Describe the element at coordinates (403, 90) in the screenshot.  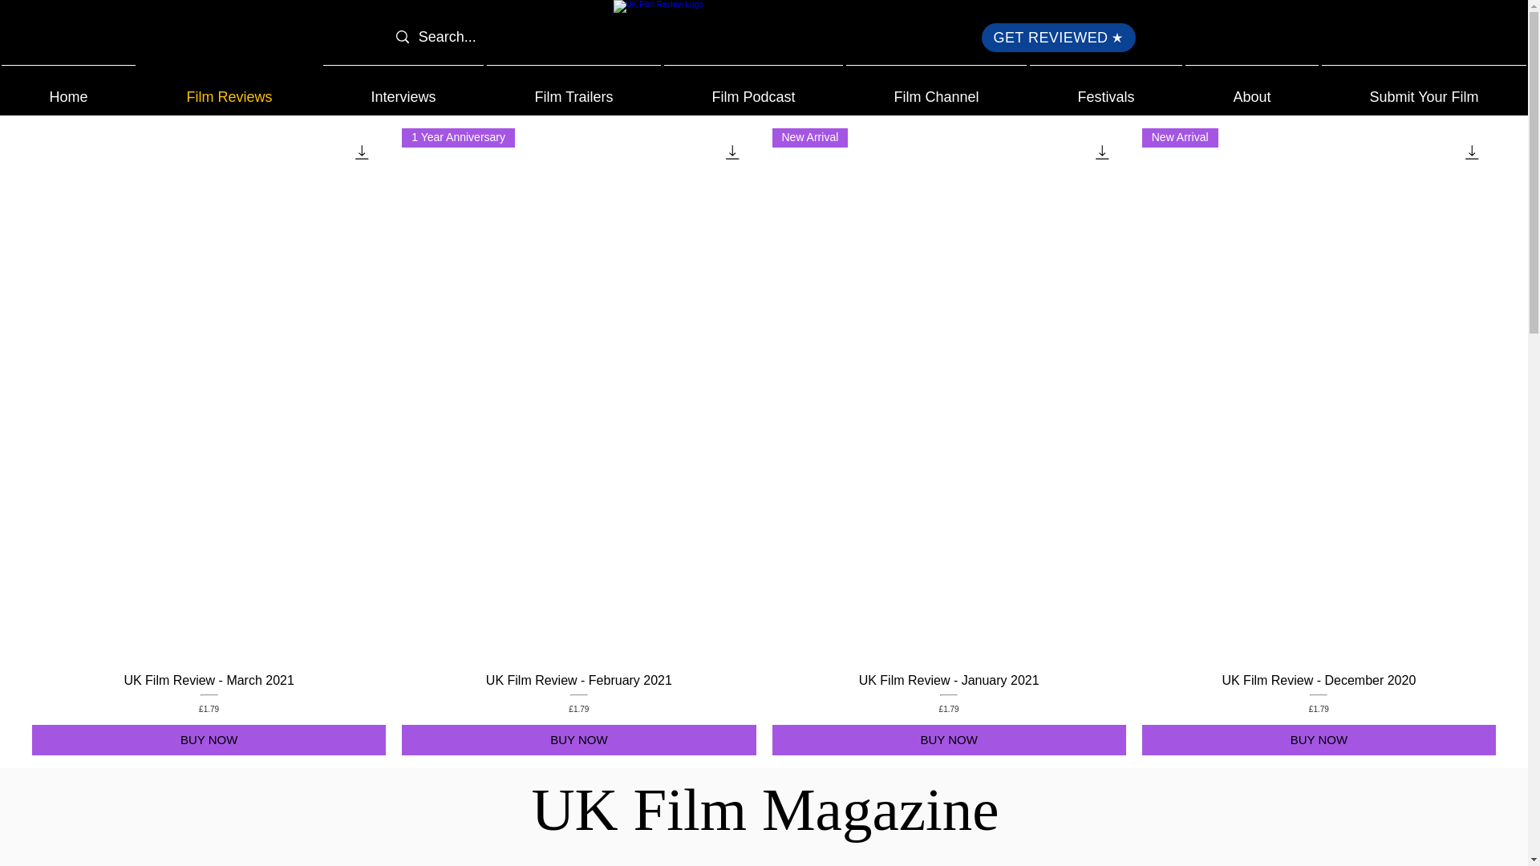
I see `Interviews` at that location.